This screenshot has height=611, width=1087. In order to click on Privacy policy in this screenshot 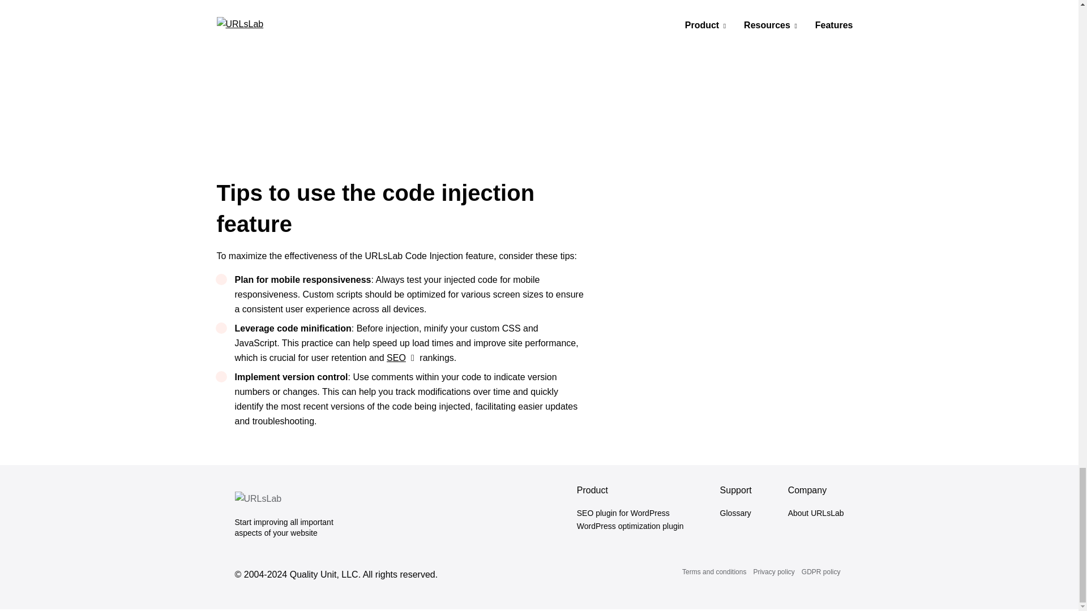, I will do `click(773, 572)`.